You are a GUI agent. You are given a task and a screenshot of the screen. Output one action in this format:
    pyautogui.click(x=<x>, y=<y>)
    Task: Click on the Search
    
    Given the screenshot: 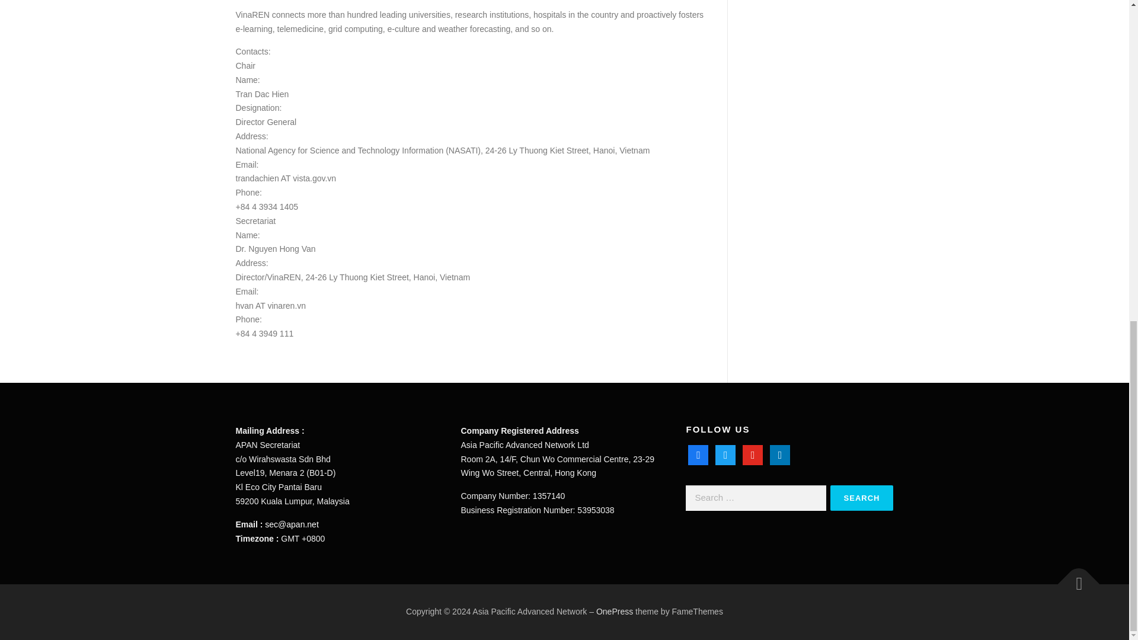 What is the action you would take?
    pyautogui.click(x=862, y=498)
    